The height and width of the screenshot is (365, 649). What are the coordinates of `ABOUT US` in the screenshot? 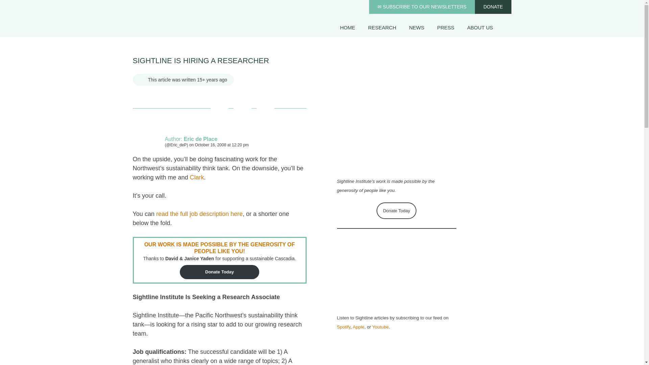 It's located at (480, 27).